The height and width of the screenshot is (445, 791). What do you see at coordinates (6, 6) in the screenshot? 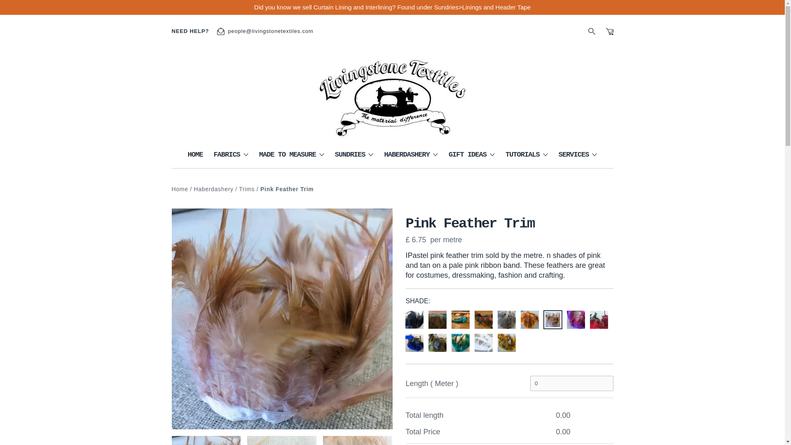
I see `Search` at bounding box center [6, 6].